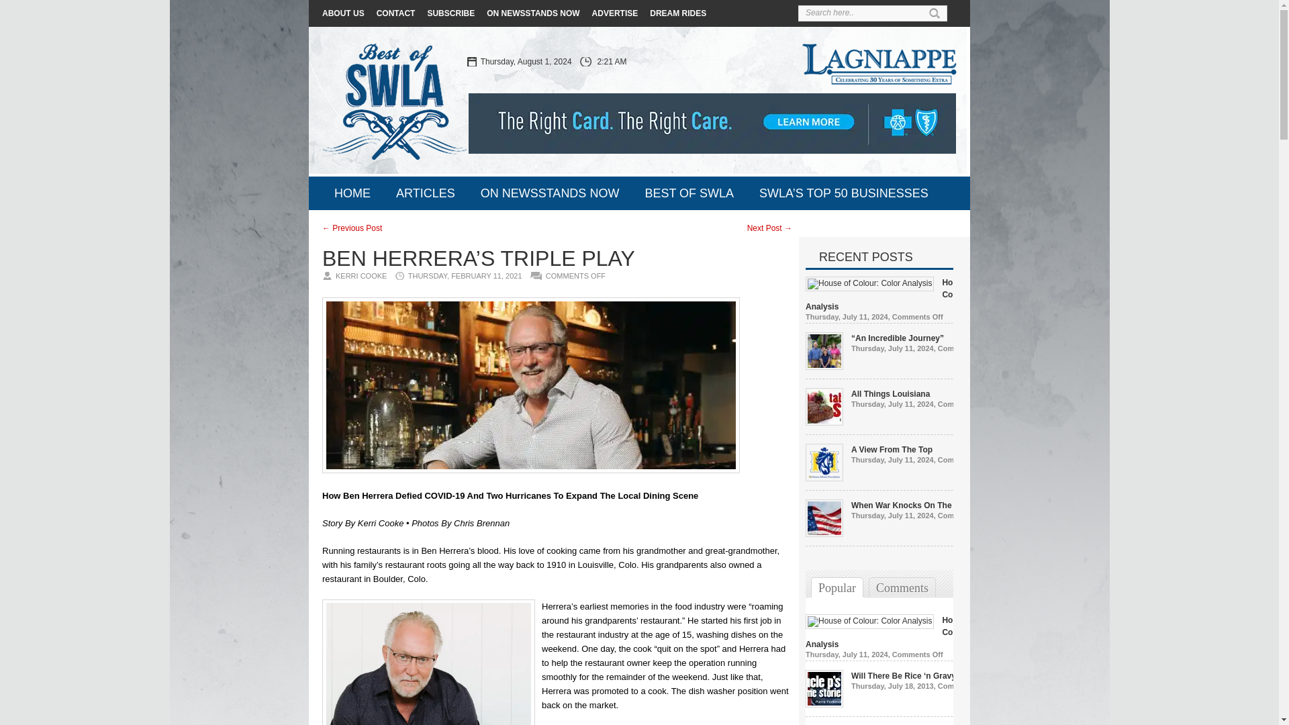  Describe the element at coordinates (352, 193) in the screenshot. I see `HOME` at that location.